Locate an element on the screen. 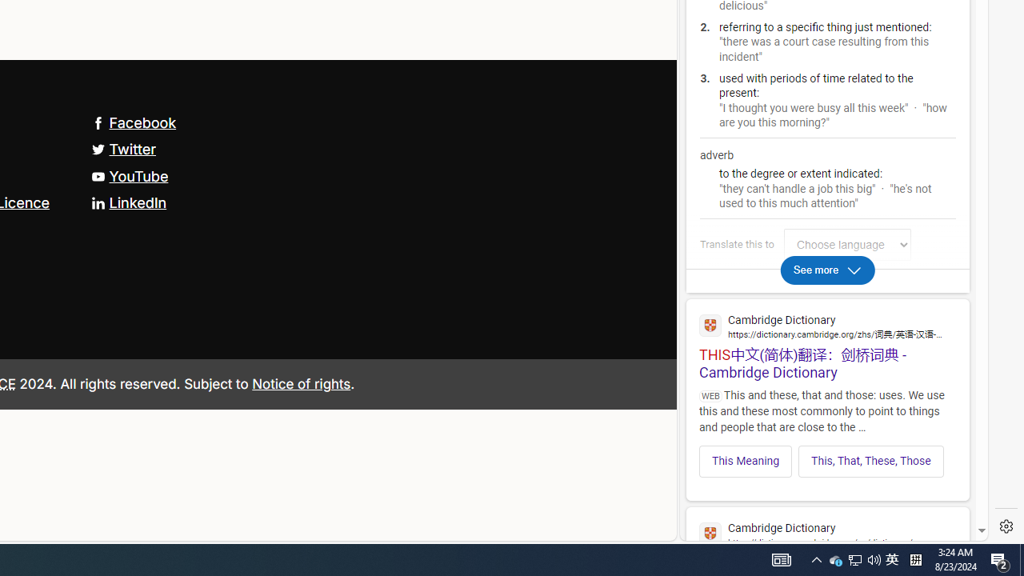 Image resolution: width=1024 pixels, height=576 pixels. This, That, These, Those is located at coordinates (871, 461).